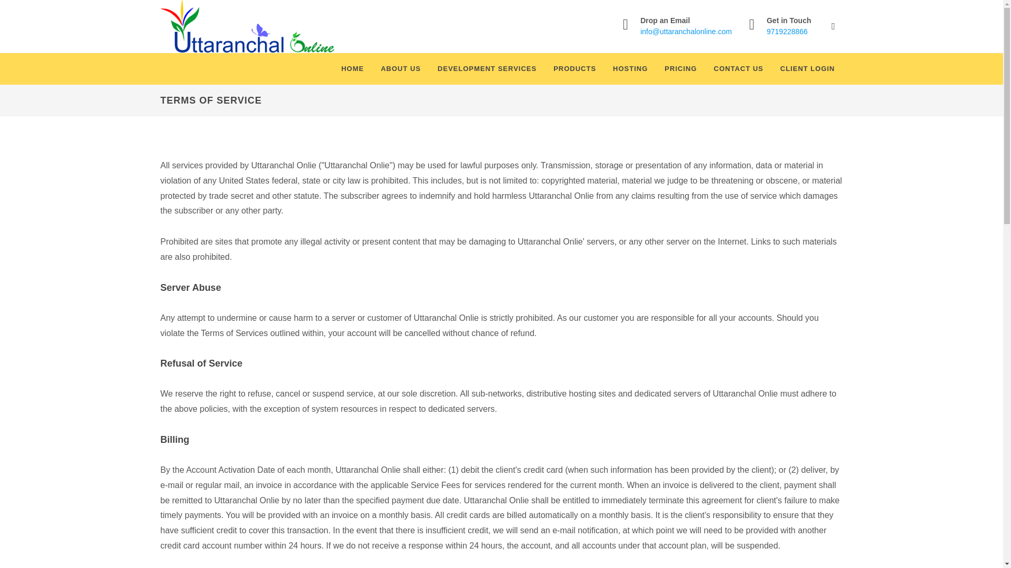 The image size is (1011, 568). I want to click on HOSTING, so click(630, 68).